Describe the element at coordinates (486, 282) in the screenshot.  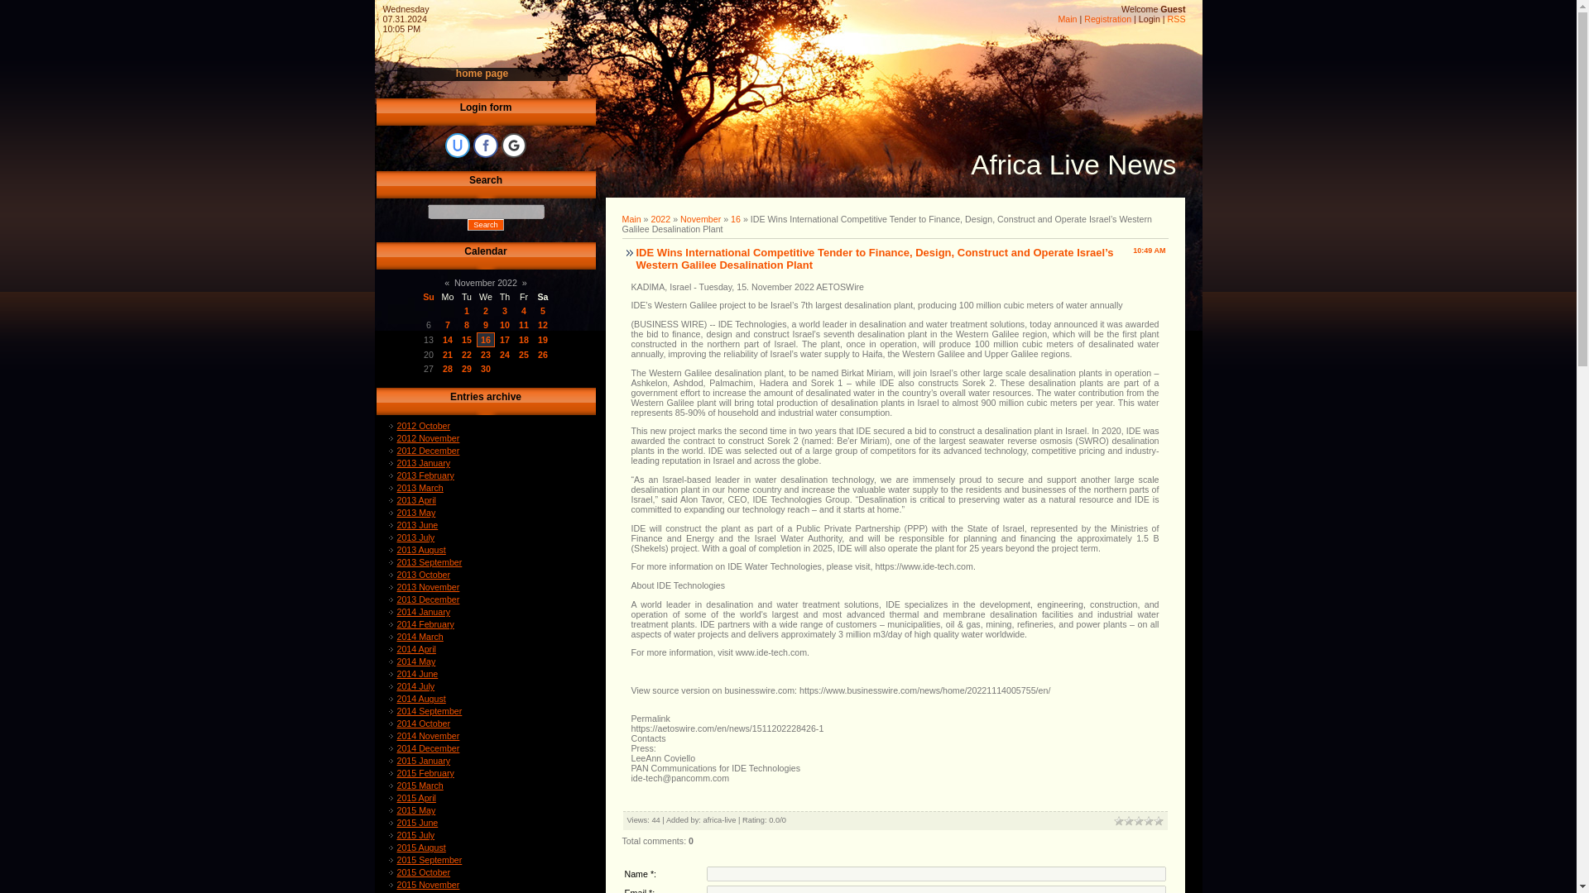
I see `November 2022` at that location.